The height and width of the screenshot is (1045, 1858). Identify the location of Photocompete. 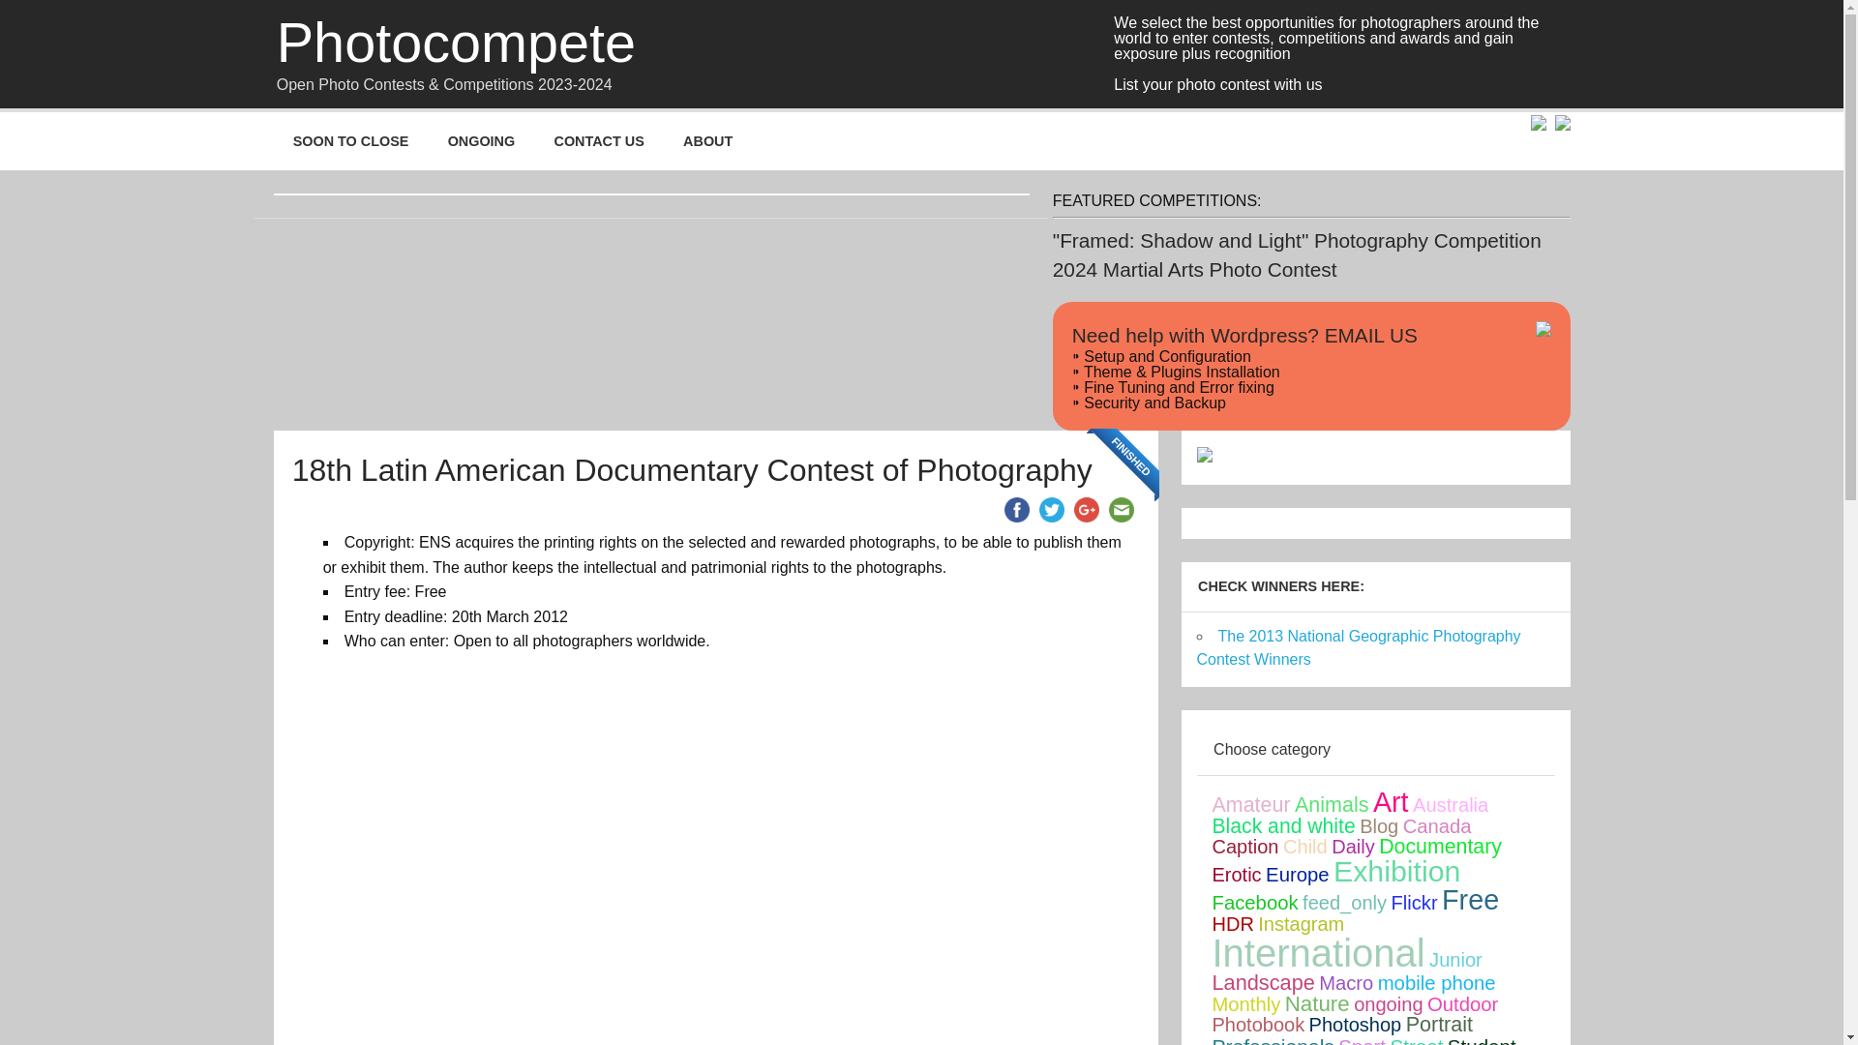
(456, 44).